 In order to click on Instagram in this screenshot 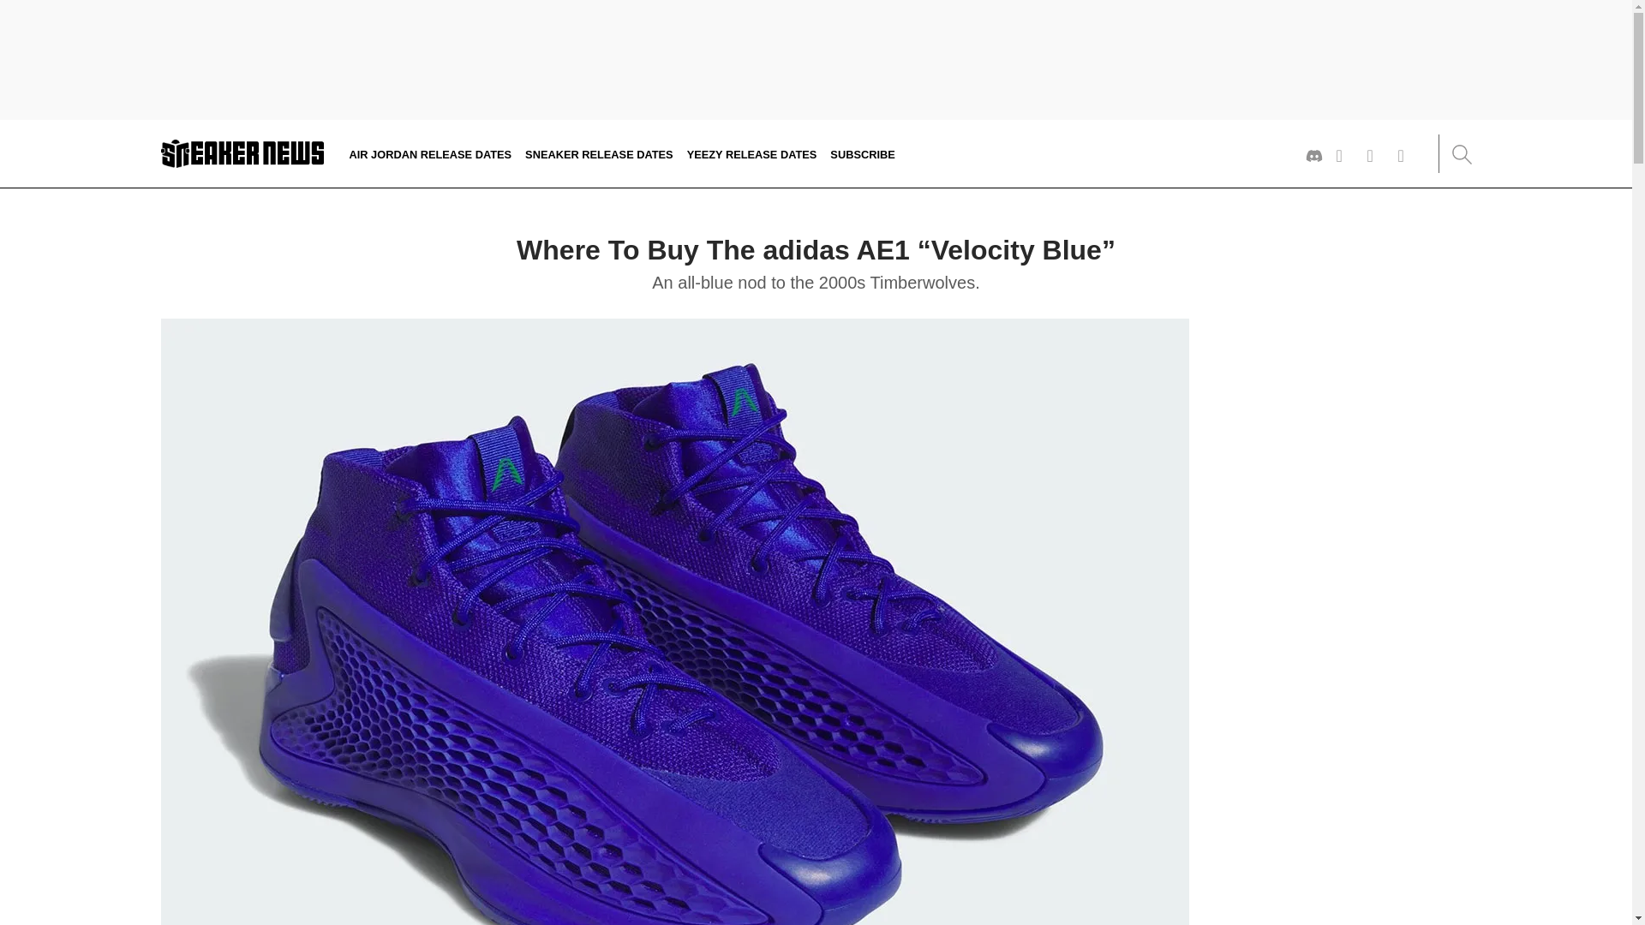, I will do `click(1376, 156)`.